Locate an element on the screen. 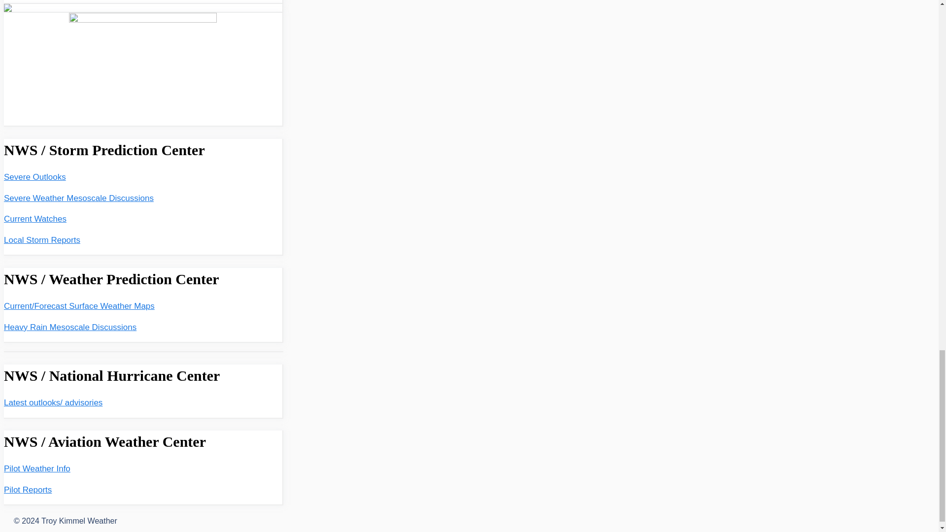 The width and height of the screenshot is (946, 532). Mesoscale Discussions is located at coordinates (78, 198).